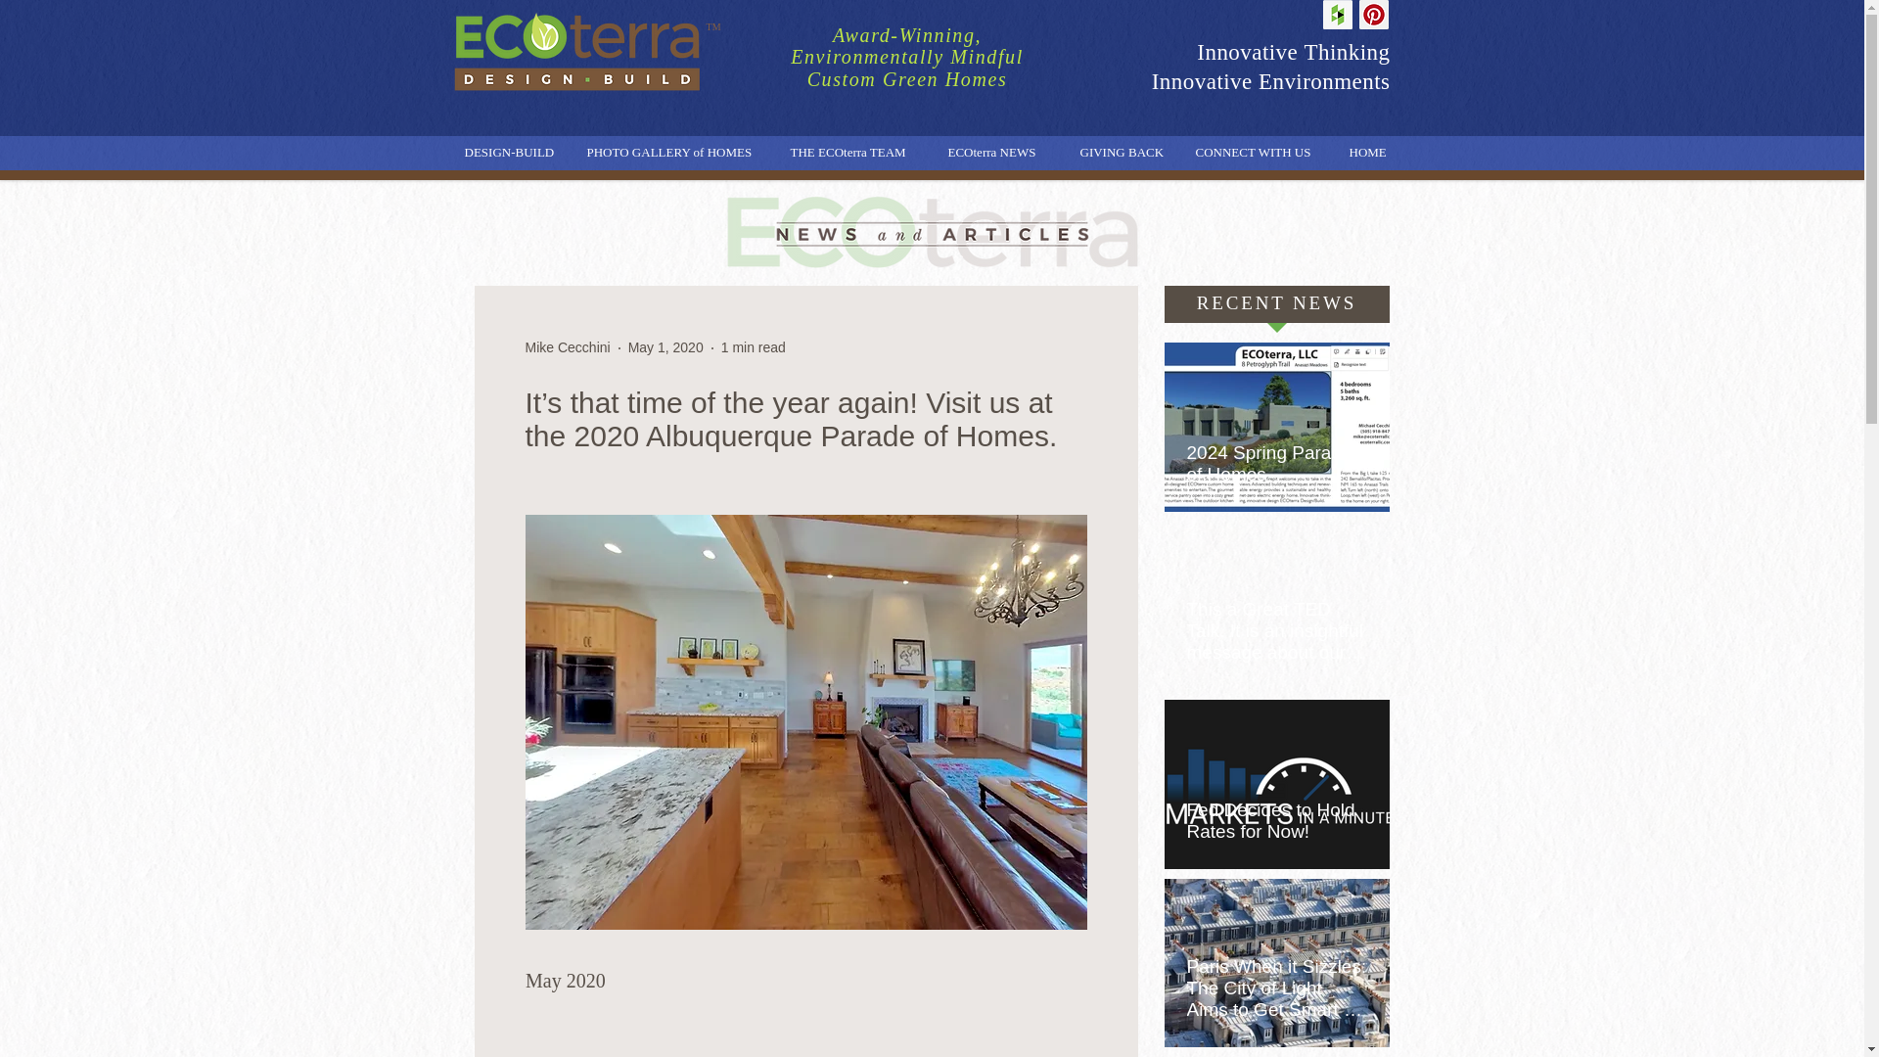  I want to click on Mike Cecchini, so click(566, 347).